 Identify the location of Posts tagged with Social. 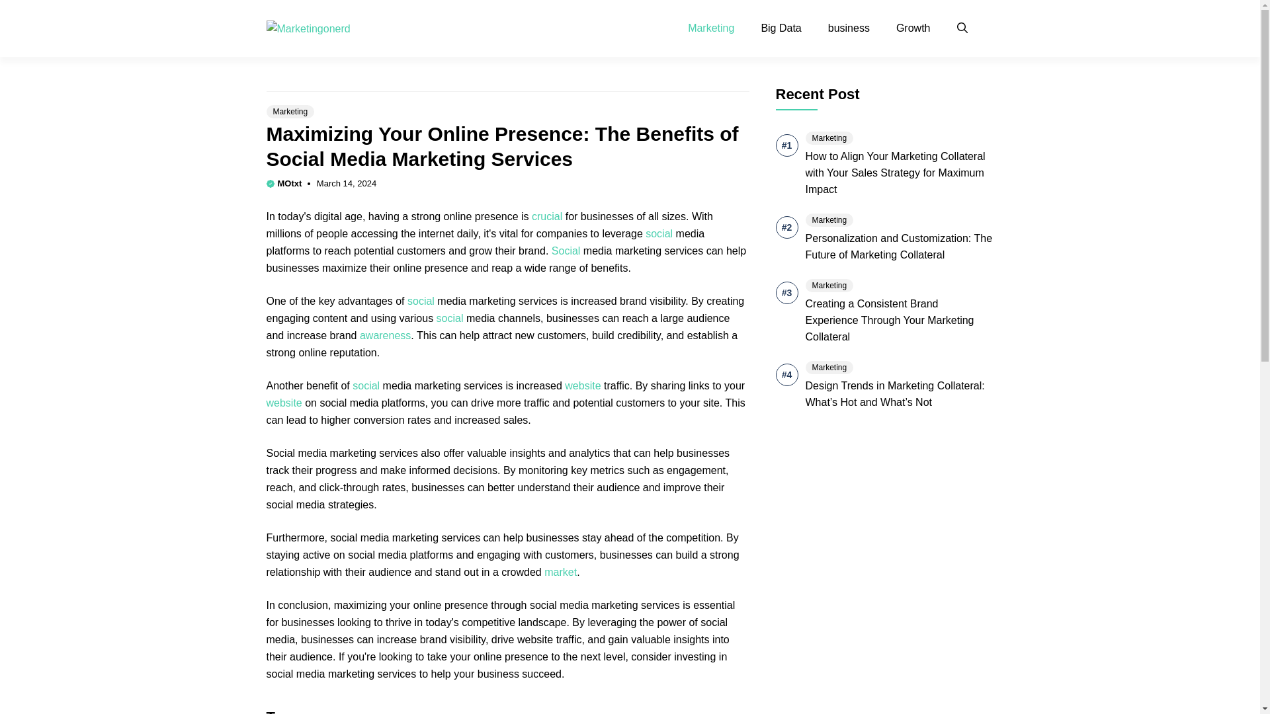
(450, 319).